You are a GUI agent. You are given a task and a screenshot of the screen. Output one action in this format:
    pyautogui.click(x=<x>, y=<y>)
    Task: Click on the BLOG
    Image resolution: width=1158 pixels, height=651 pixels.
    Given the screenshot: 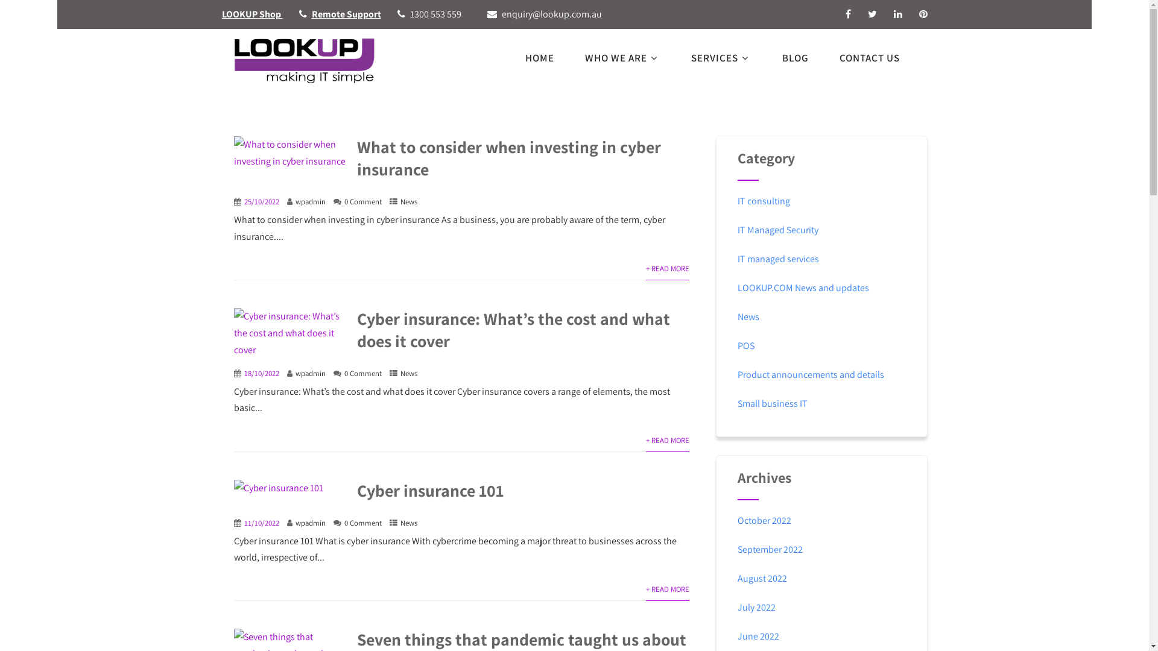 What is the action you would take?
    pyautogui.click(x=795, y=58)
    